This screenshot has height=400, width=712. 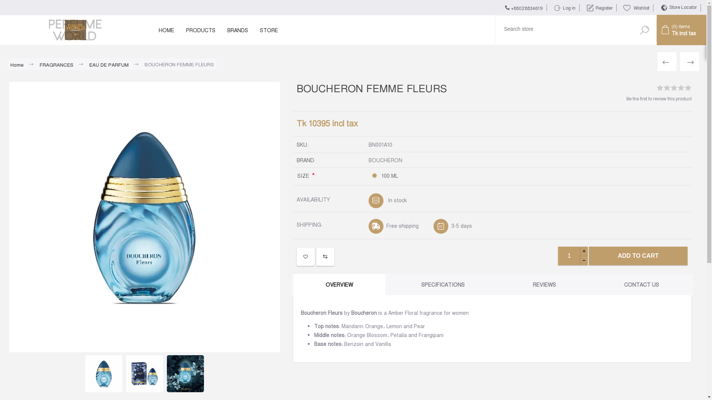 I want to click on PRODUCTS, so click(x=201, y=30).